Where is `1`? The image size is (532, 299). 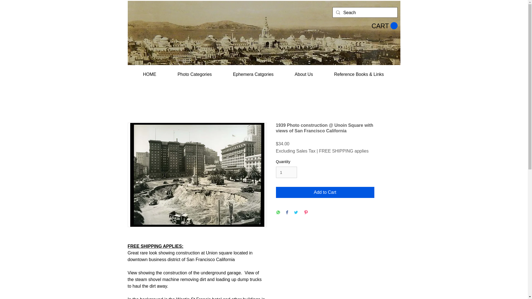 1 is located at coordinates (287, 172).